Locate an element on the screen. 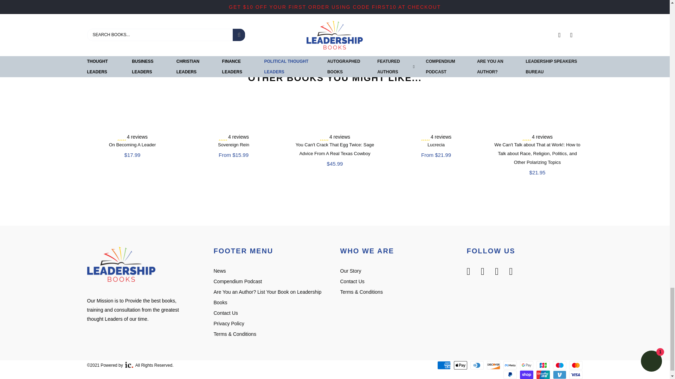  Maestro is located at coordinates (559, 365).